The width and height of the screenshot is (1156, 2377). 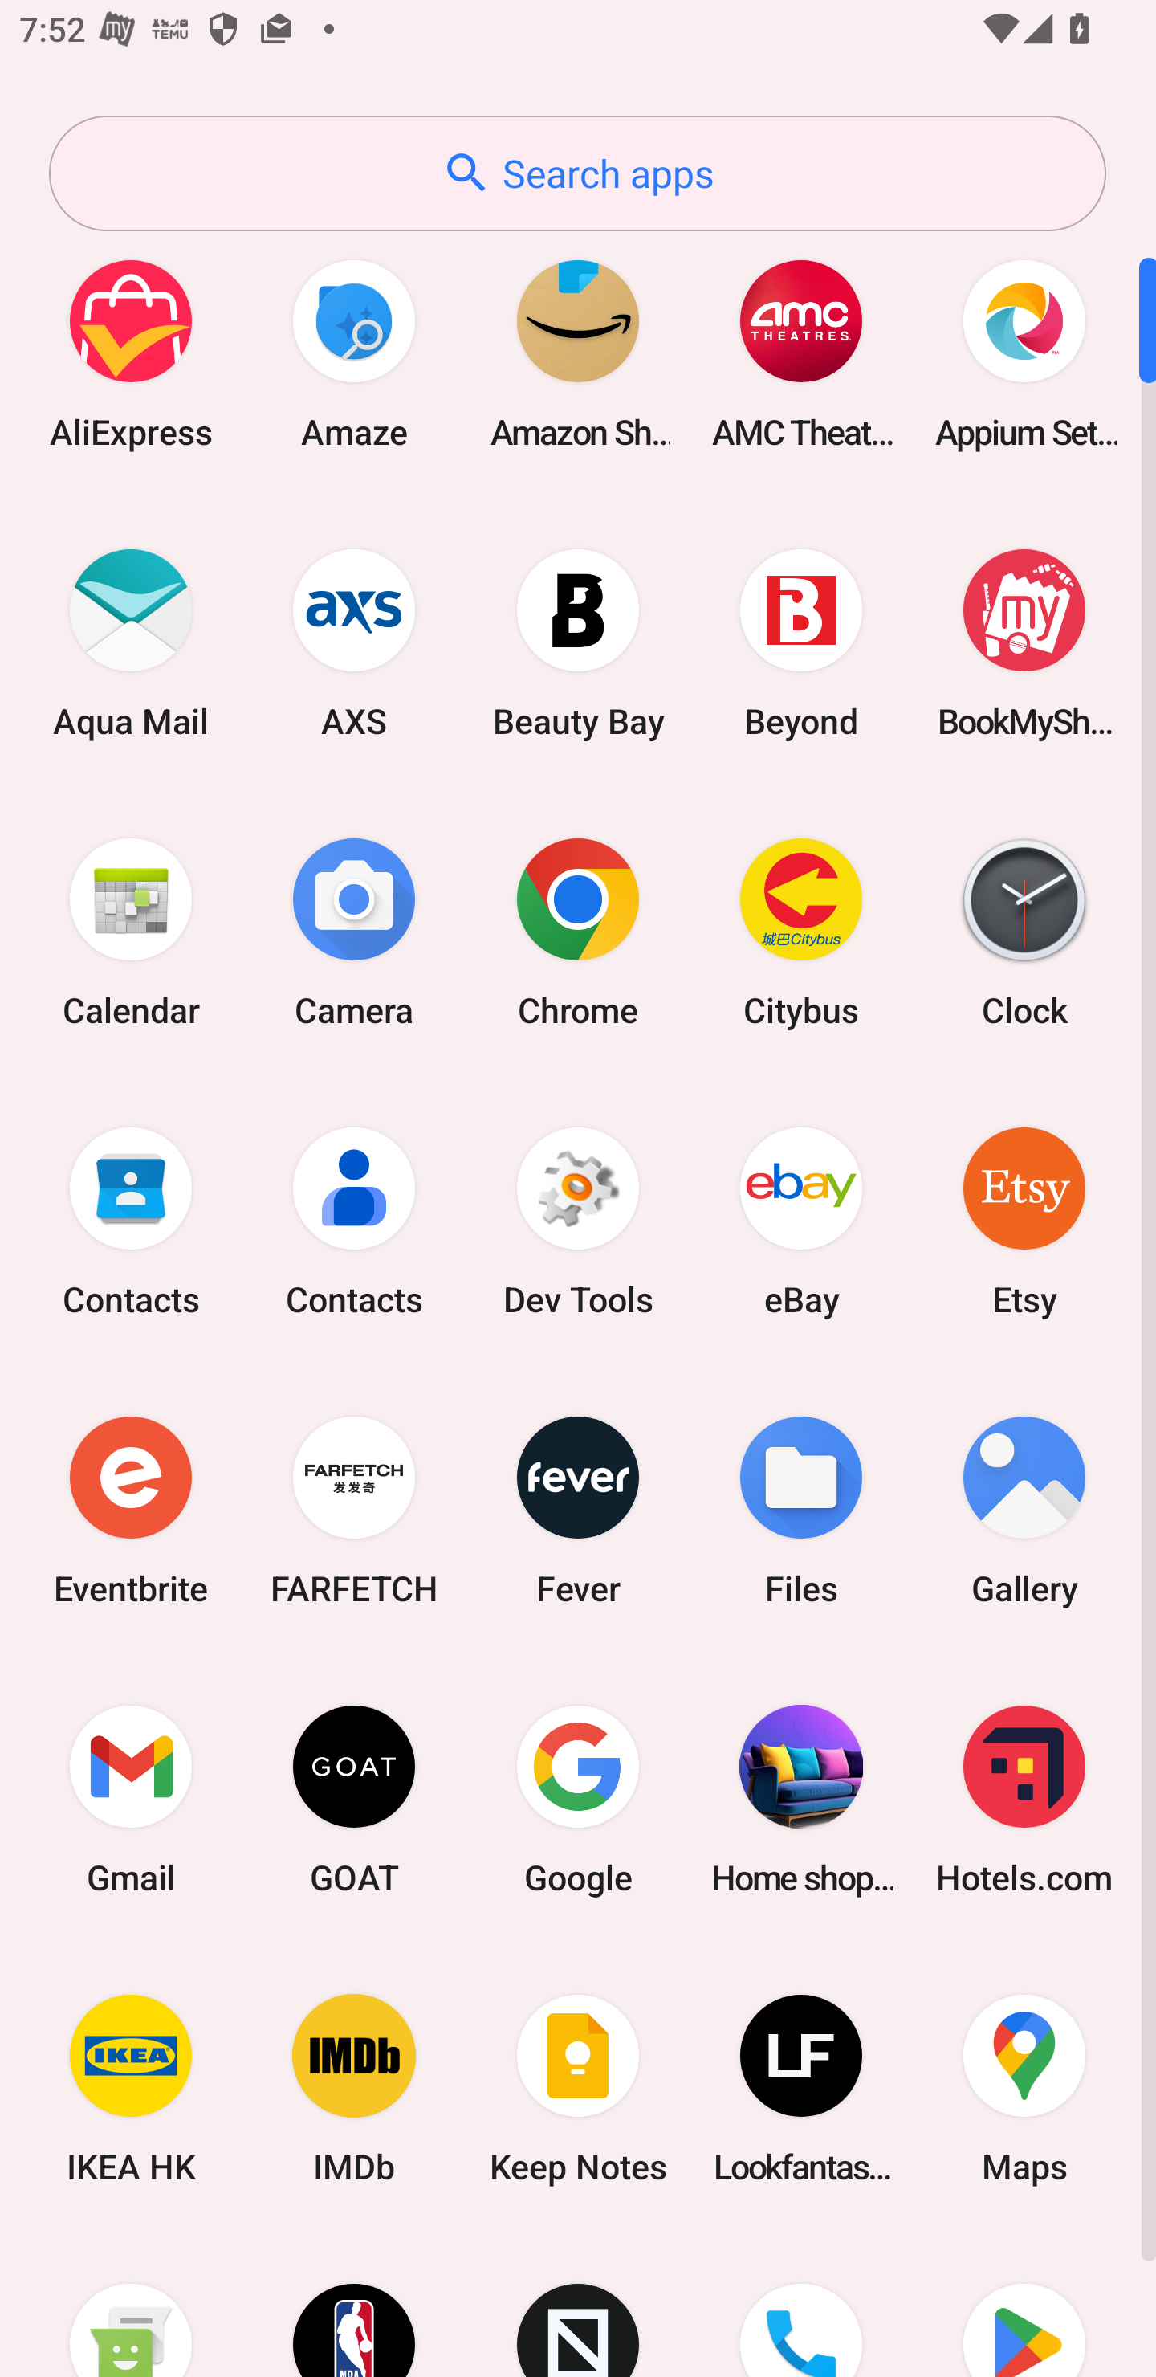 What do you see at coordinates (1024, 2090) in the screenshot?
I see `Maps` at bounding box center [1024, 2090].